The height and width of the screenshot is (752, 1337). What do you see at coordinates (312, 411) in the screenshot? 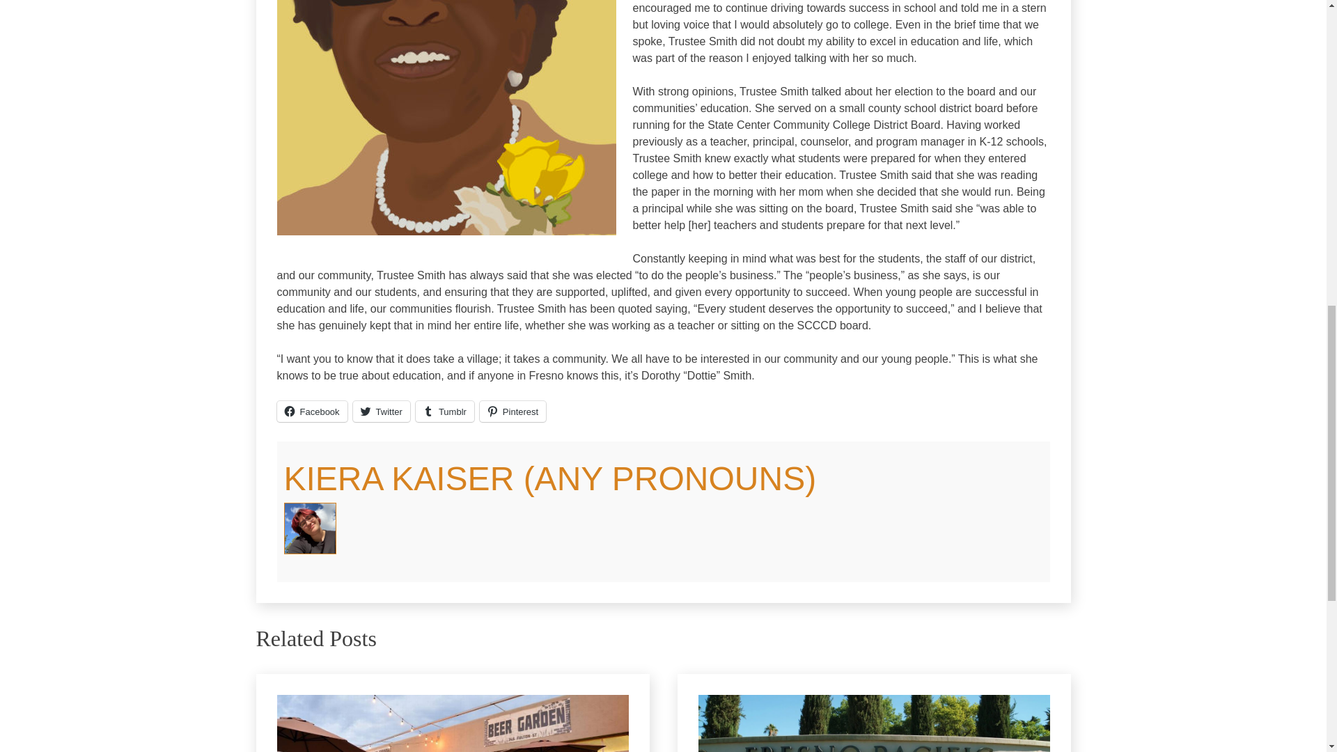
I see `Facebook` at bounding box center [312, 411].